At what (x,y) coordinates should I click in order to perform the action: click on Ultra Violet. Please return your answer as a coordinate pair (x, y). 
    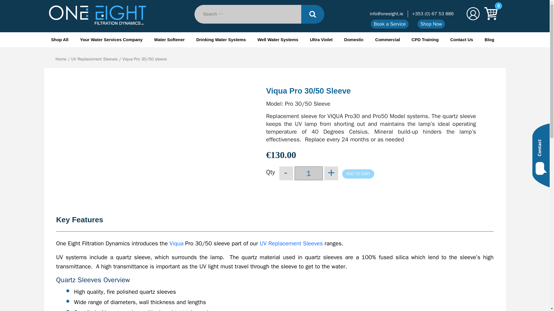
    Looking at the image, I should click on (321, 40).